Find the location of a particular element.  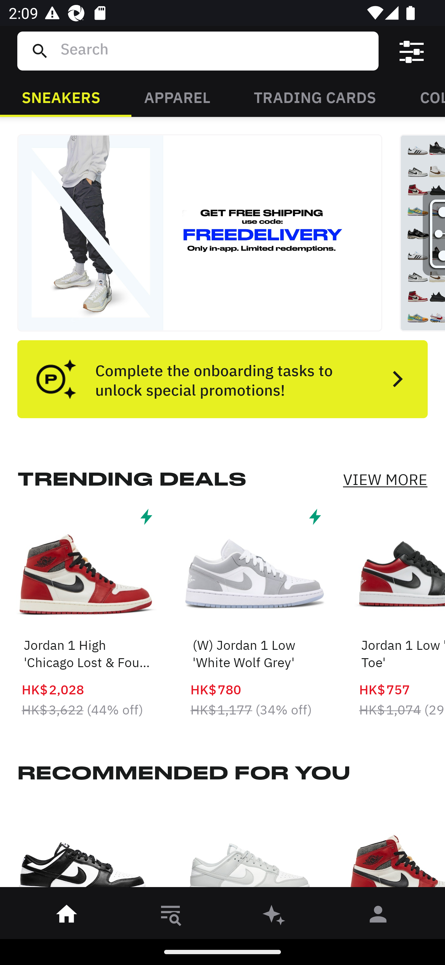

󰫢 is located at coordinates (274, 916).